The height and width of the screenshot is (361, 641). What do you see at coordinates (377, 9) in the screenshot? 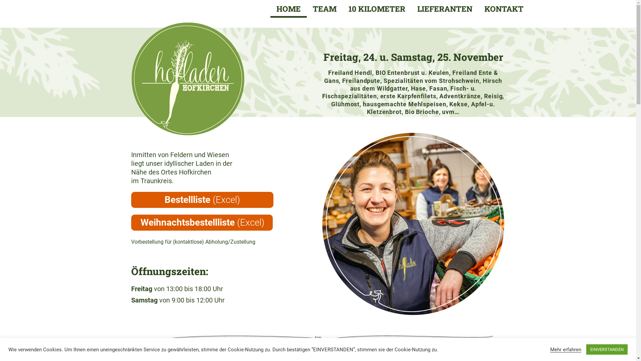
I see `10 KILOMETER` at bounding box center [377, 9].